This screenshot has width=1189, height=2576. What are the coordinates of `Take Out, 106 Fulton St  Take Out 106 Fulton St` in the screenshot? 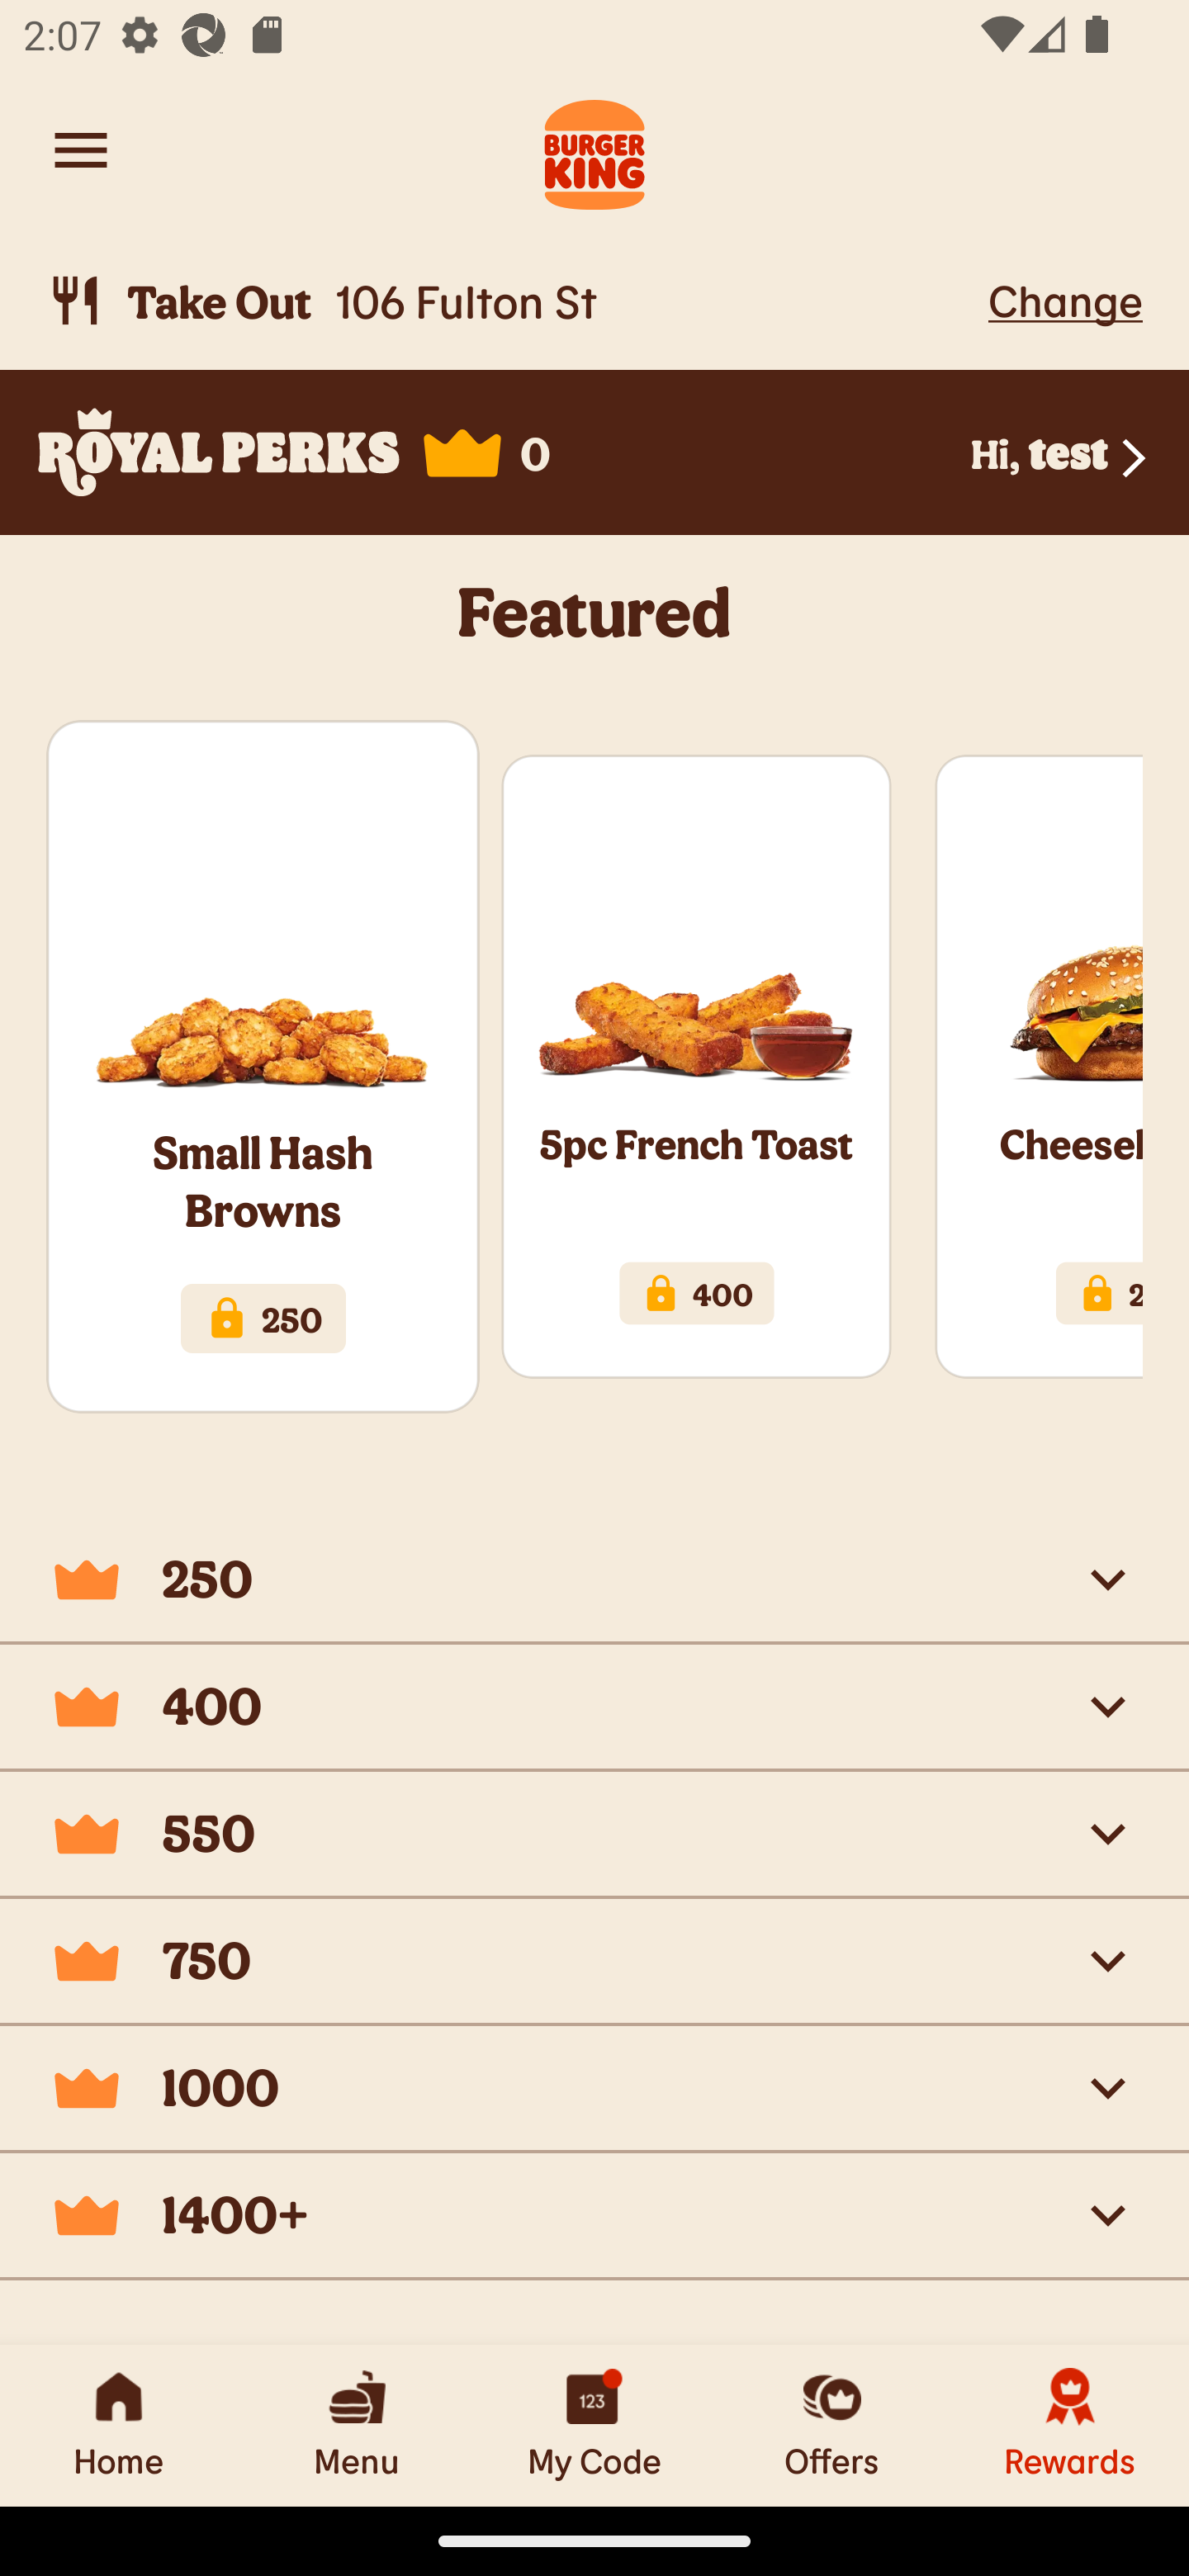 It's located at (512, 301).